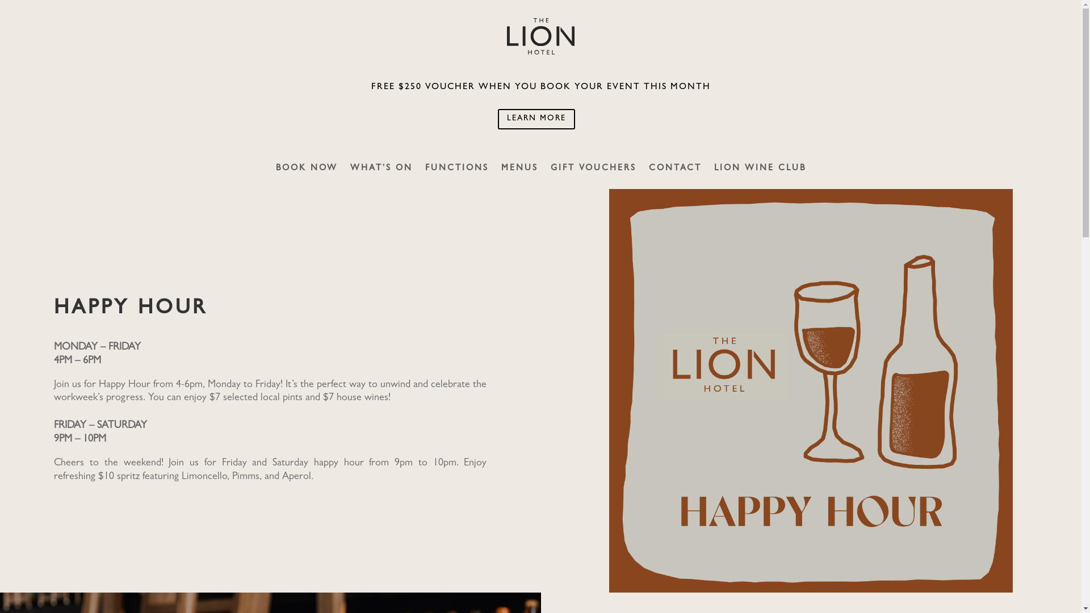  What do you see at coordinates (594, 177) in the screenshot?
I see `GIFT VOUCHERS` at bounding box center [594, 177].